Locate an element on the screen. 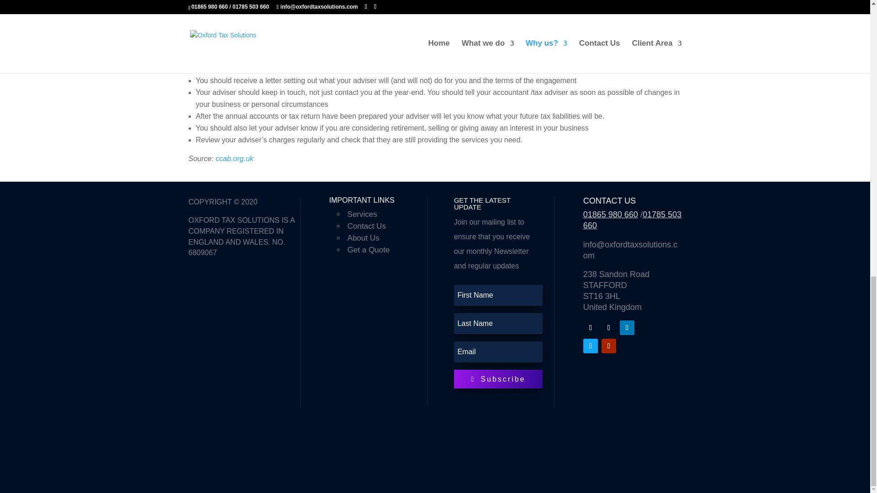  Follow on Youtube is located at coordinates (609, 346).